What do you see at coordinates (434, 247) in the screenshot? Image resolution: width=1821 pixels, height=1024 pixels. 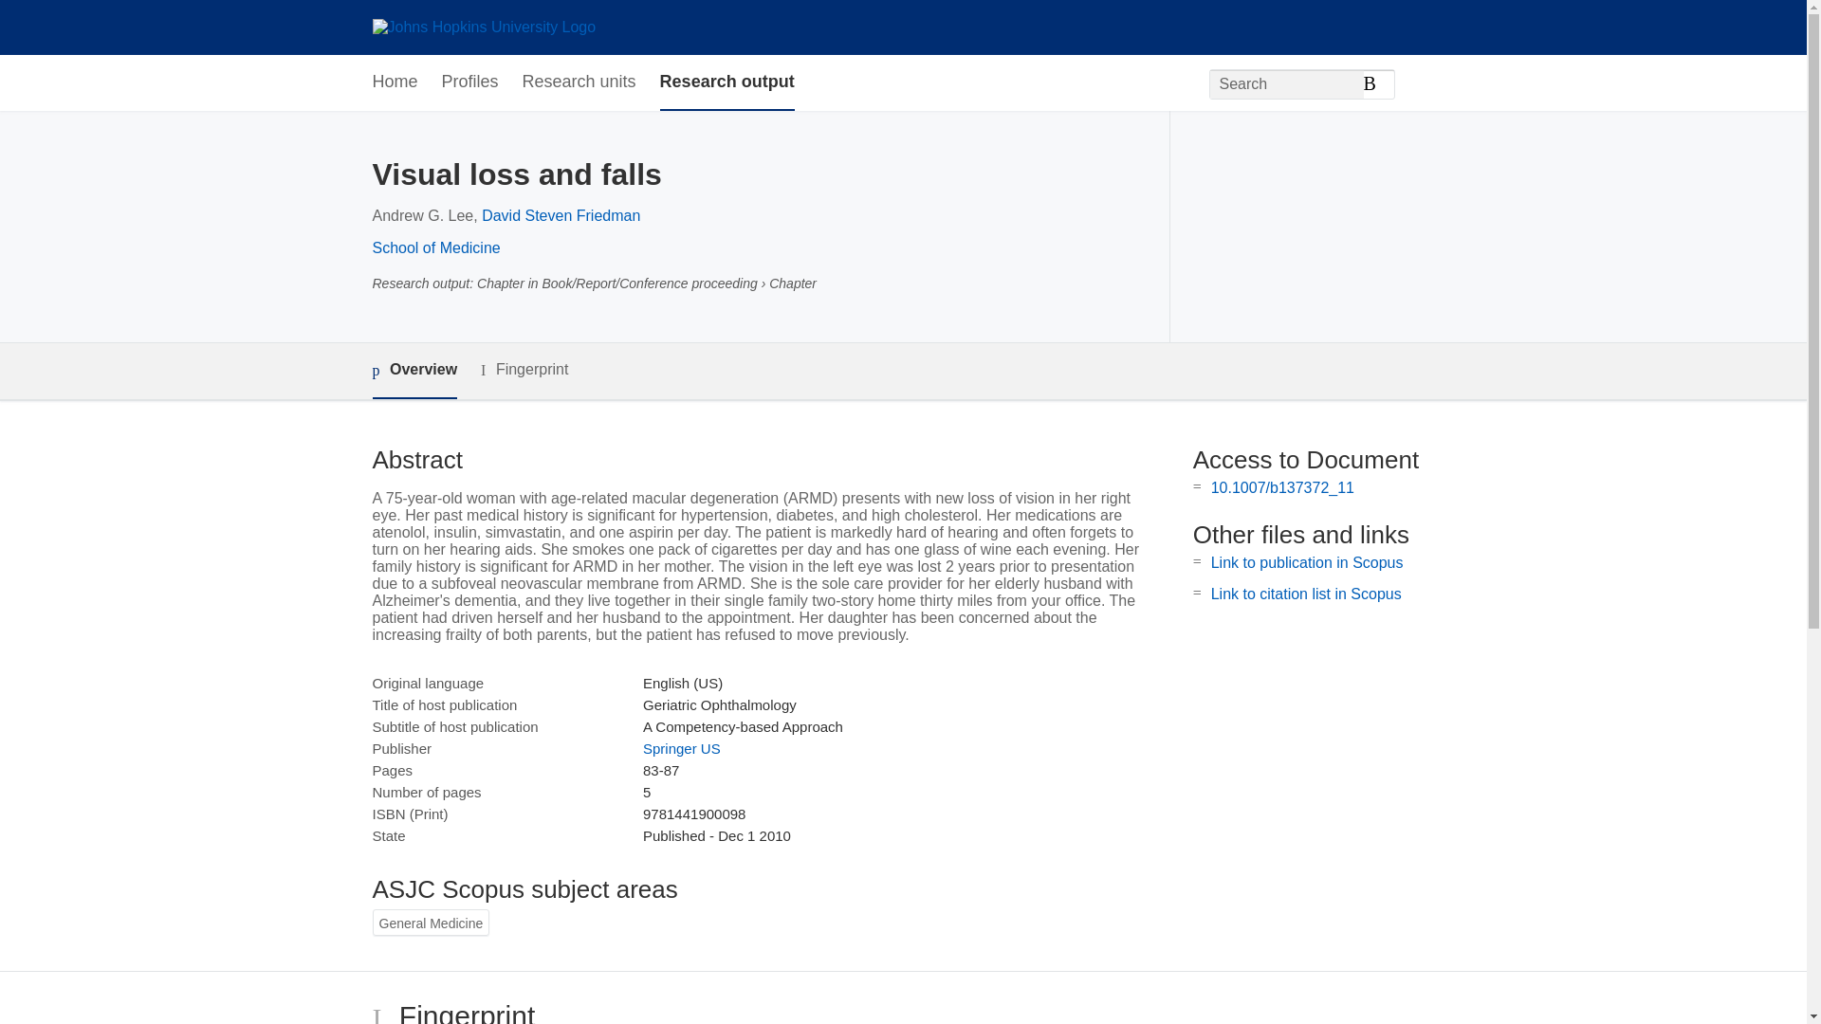 I see `School of Medicine` at bounding box center [434, 247].